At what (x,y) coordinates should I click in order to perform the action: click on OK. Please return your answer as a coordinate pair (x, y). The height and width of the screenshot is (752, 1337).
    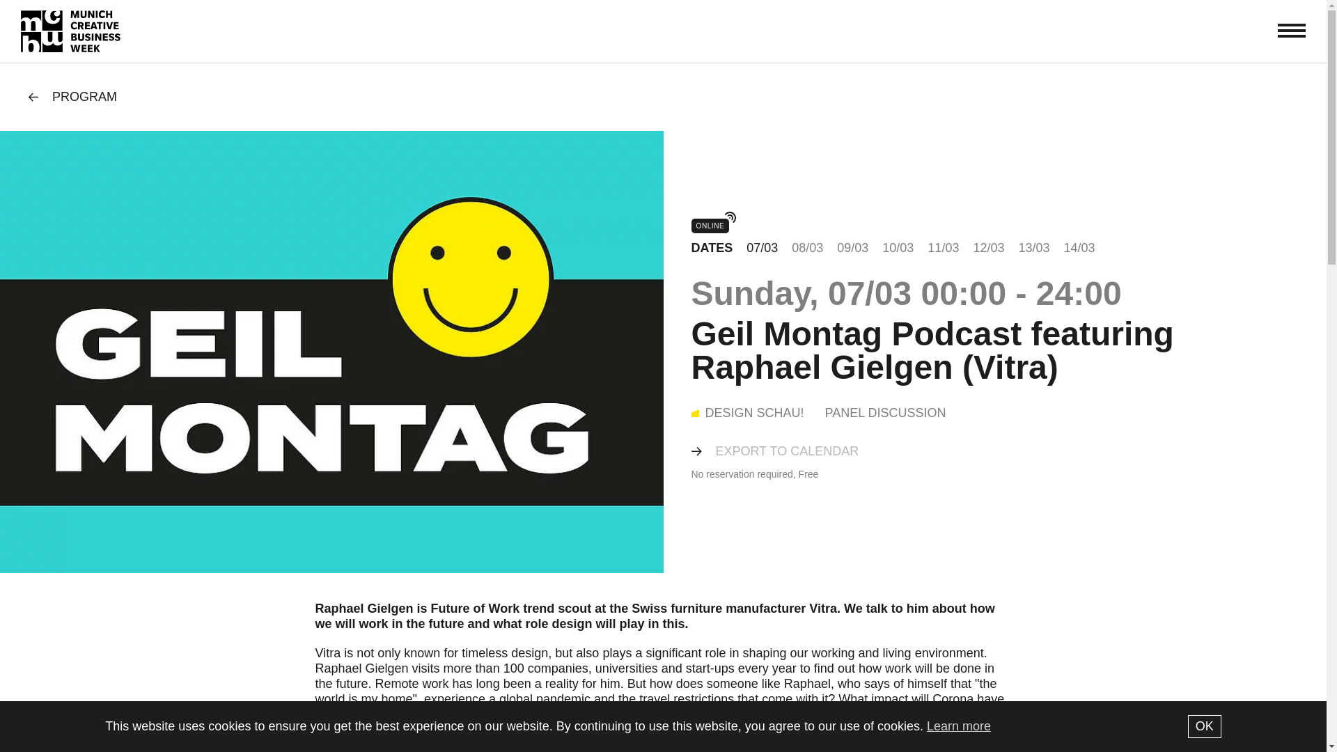
    Looking at the image, I should click on (1205, 726).